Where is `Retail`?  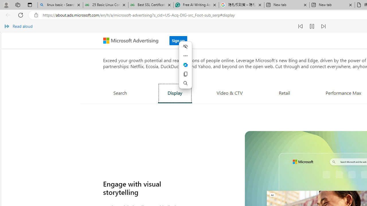 Retail is located at coordinates (284, 93).